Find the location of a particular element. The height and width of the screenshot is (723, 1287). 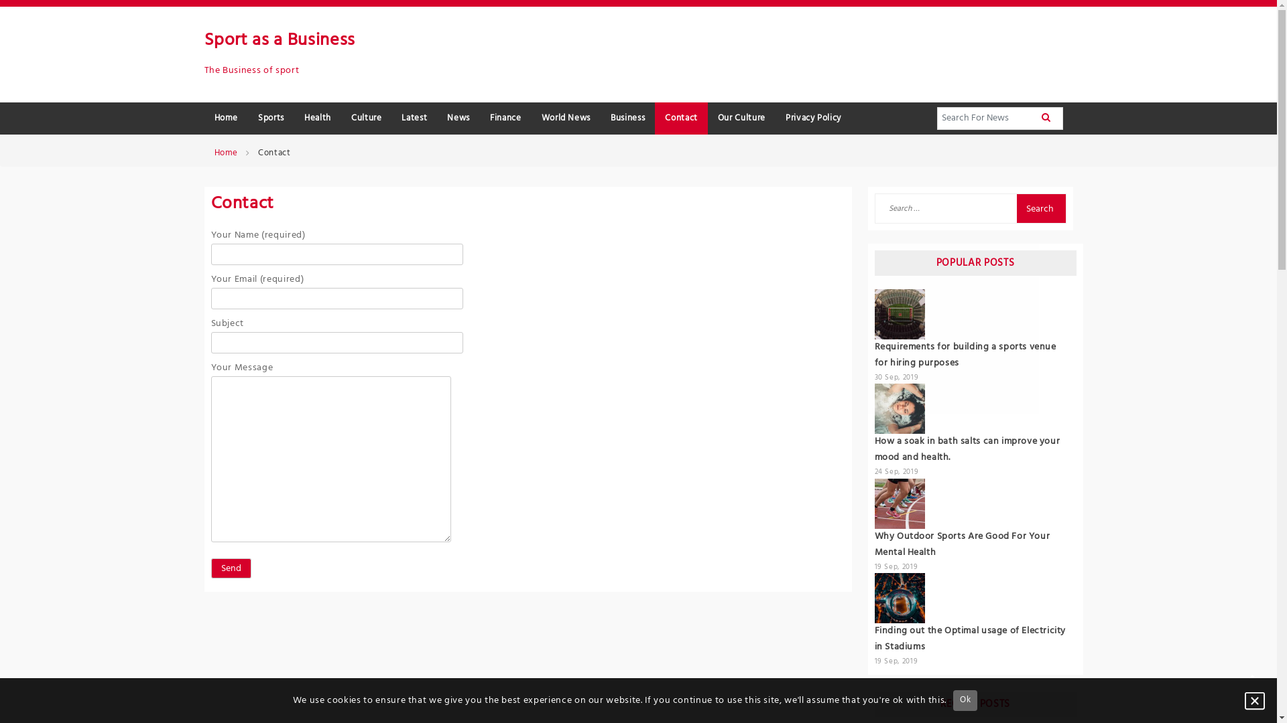

Home is located at coordinates (227, 153).